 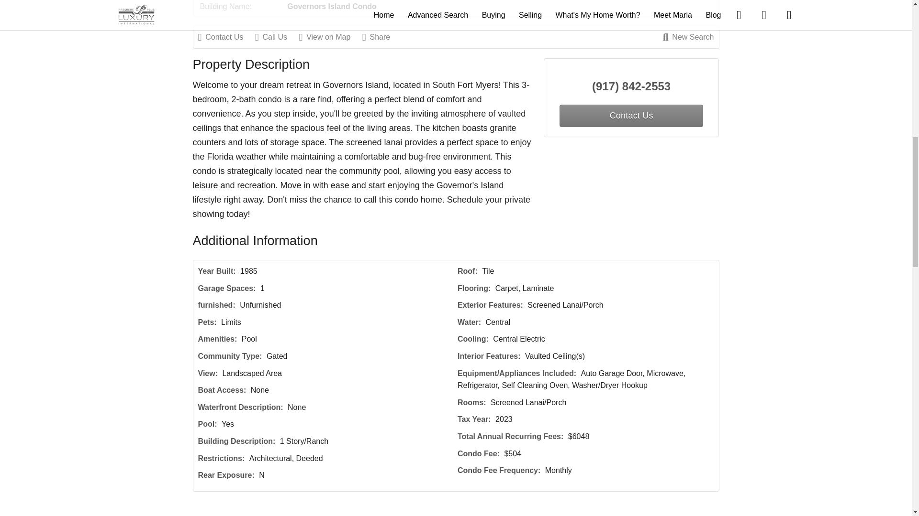 I want to click on Contact Us, so click(x=226, y=37).